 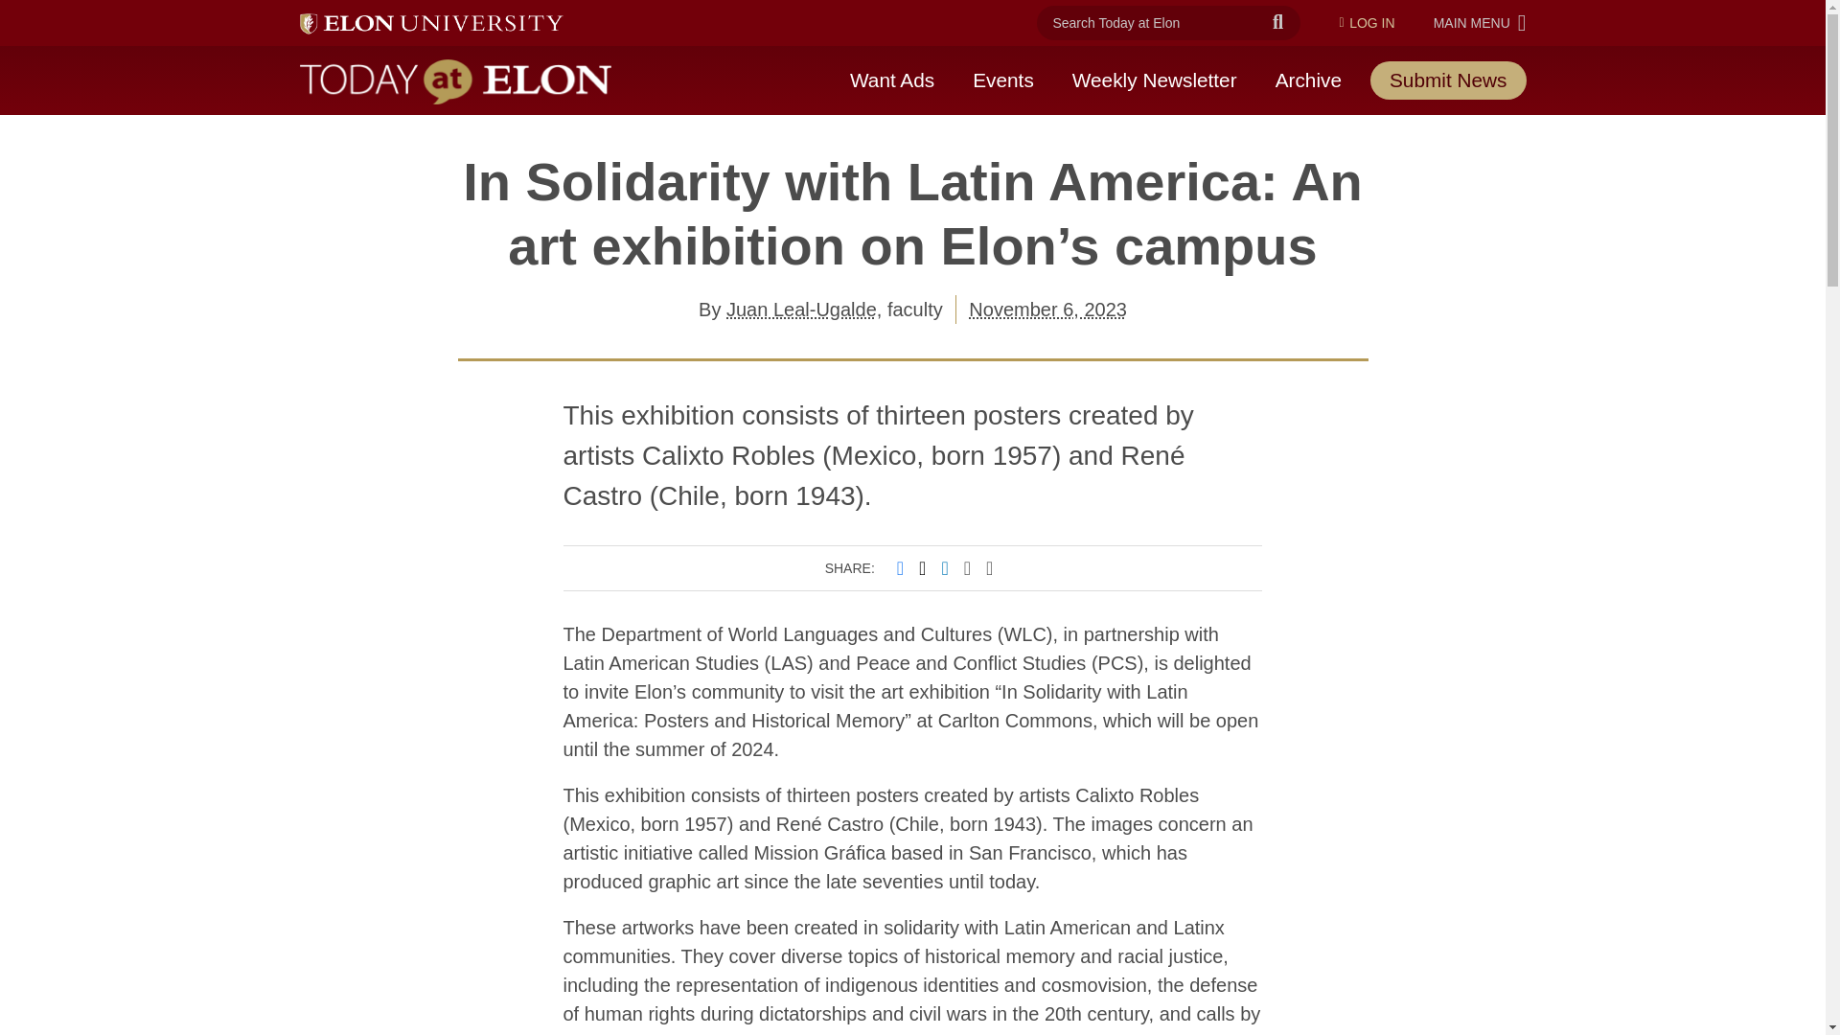 I want to click on Weekly Newsletter, so click(x=1480, y=22).